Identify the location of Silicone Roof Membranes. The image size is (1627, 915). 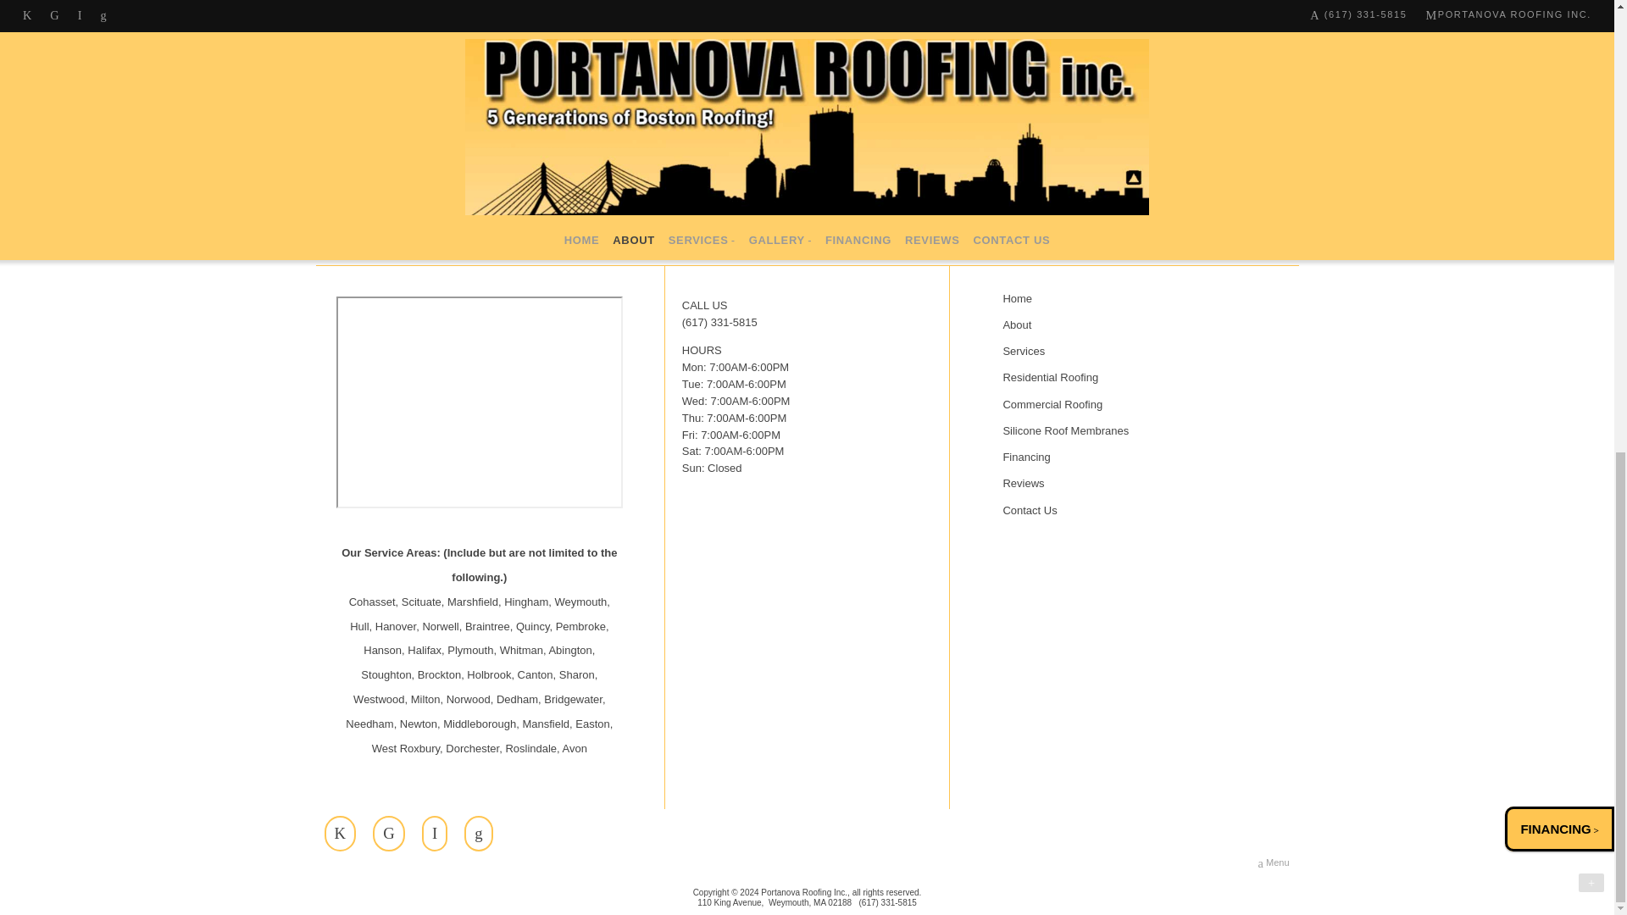
(1134, 430).